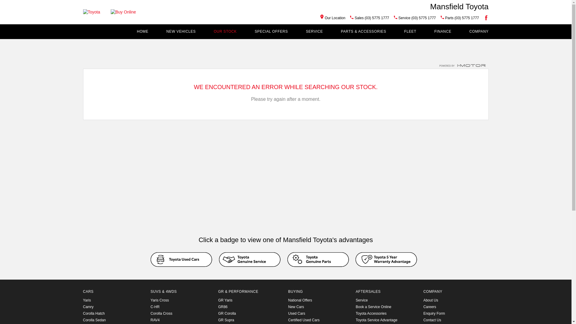 The height and width of the screenshot is (324, 576). What do you see at coordinates (314, 32) in the screenshot?
I see `SERVICE` at bounding box center [314, 32].